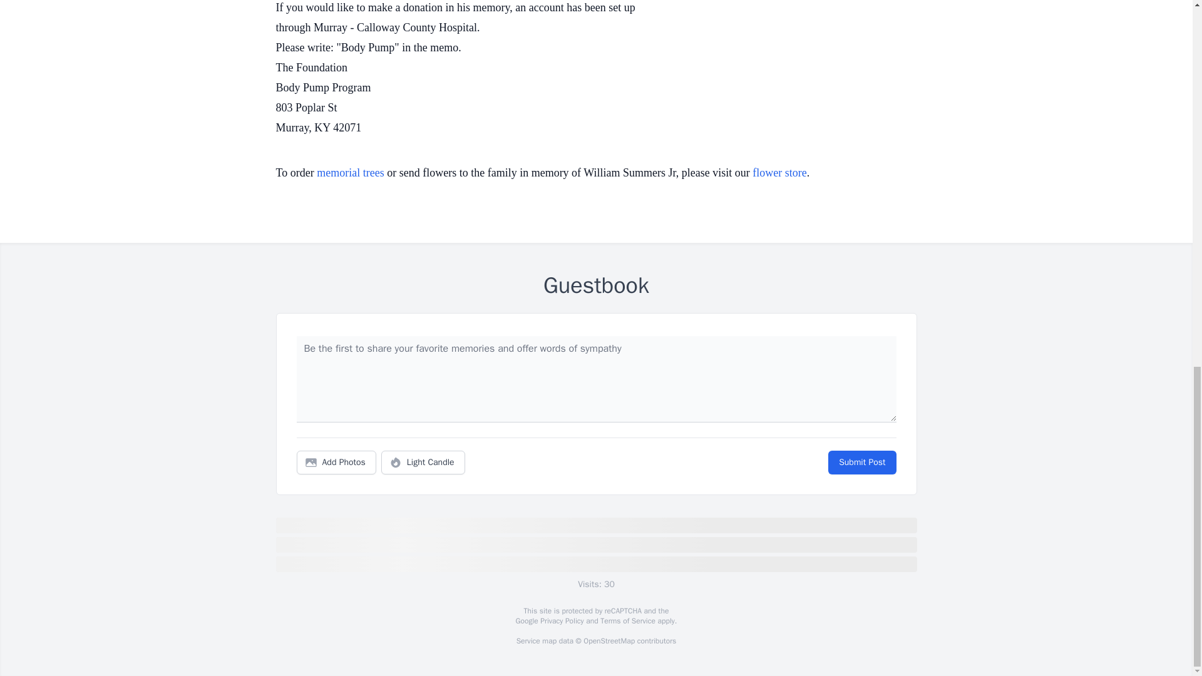  Describe the element at coordinates (336, 463) in the screenshot. I see `Add Photos` at that location.